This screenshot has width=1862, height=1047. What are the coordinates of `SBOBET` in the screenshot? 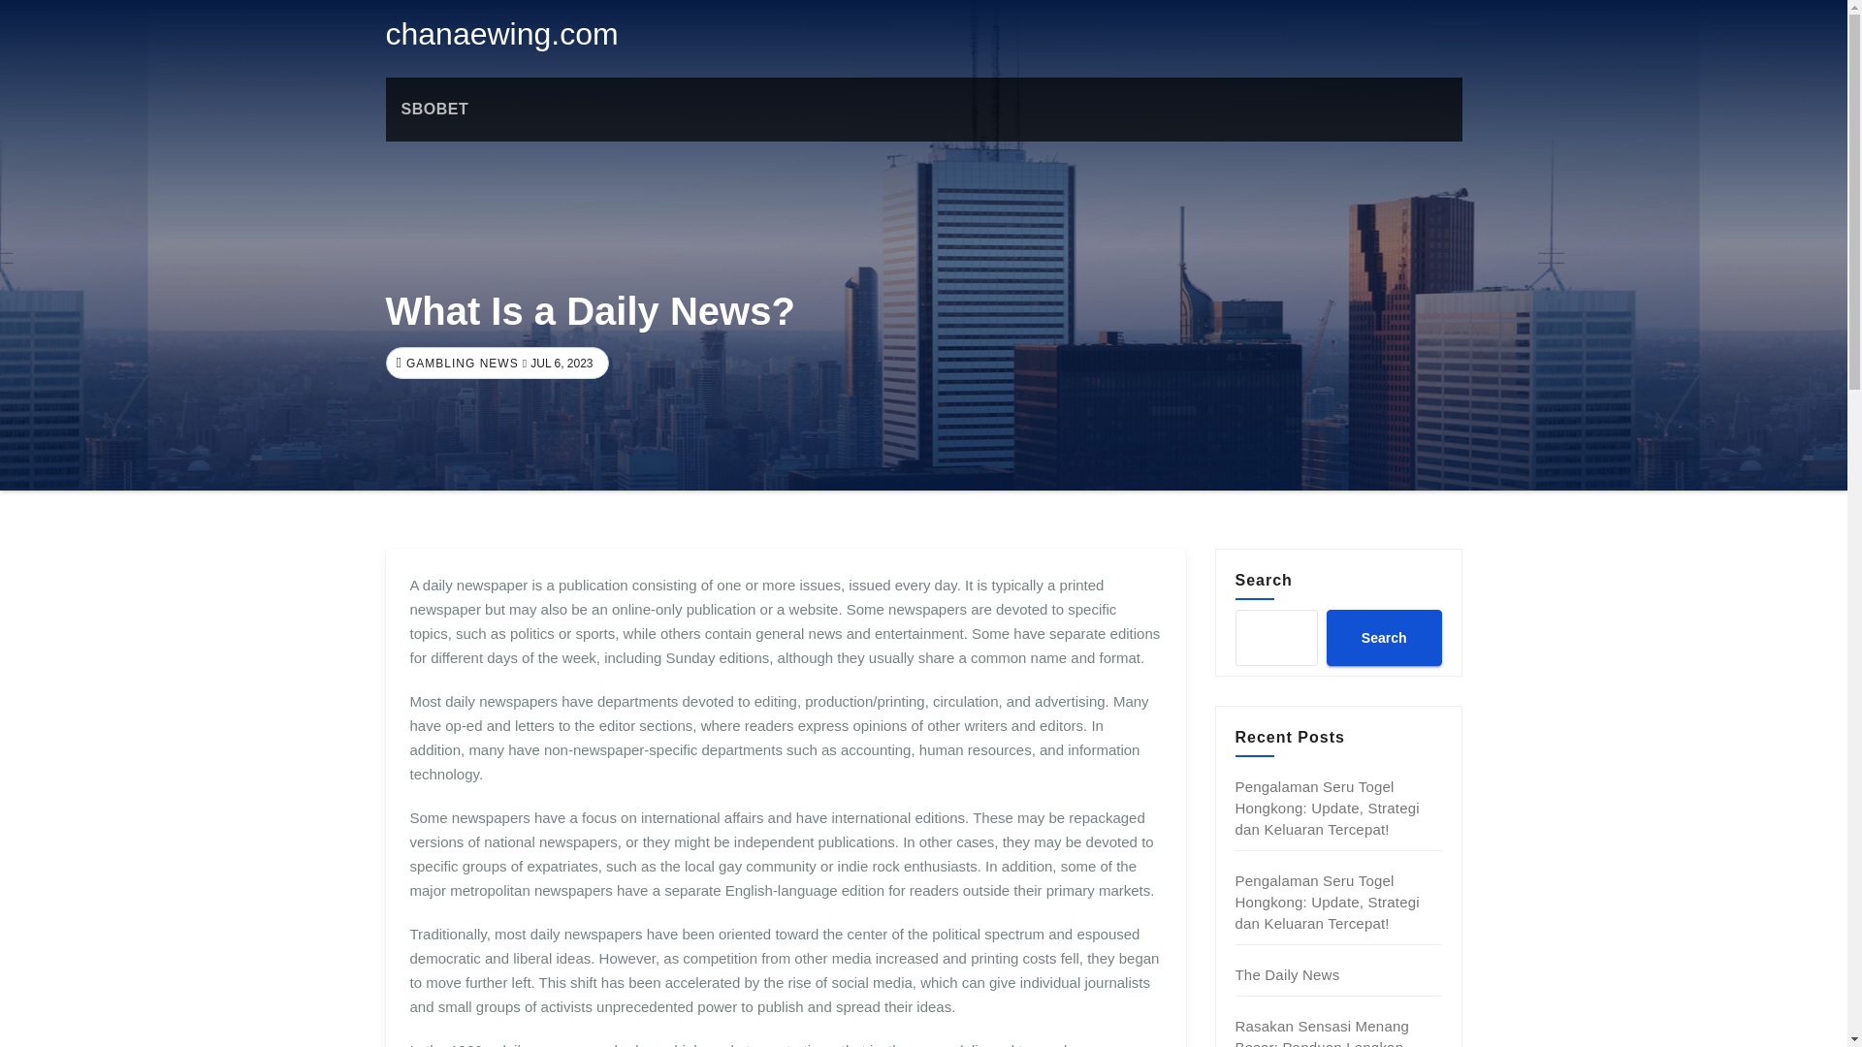 It's located at (434, 109).